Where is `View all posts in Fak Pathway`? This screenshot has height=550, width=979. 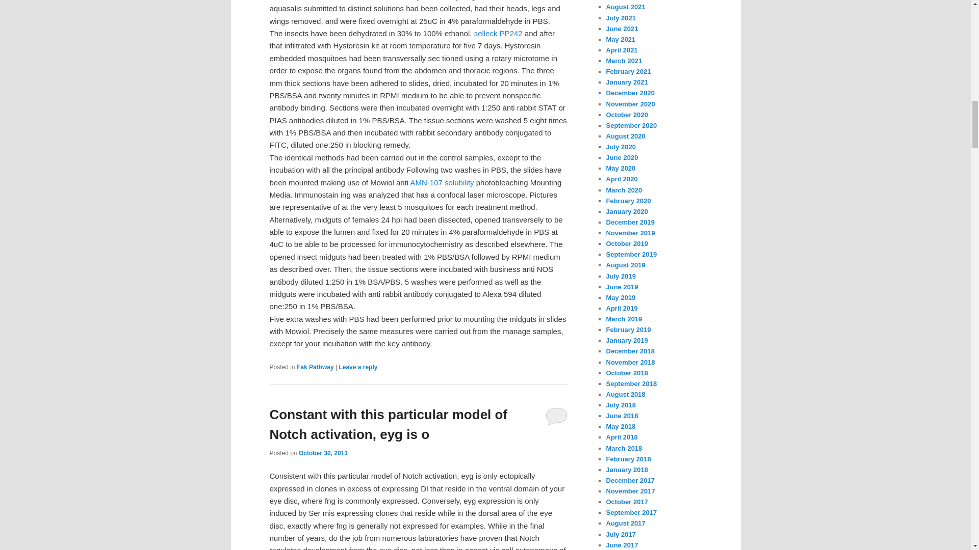
View all posts in Fak Pathway is located at coordinates (315, 367).